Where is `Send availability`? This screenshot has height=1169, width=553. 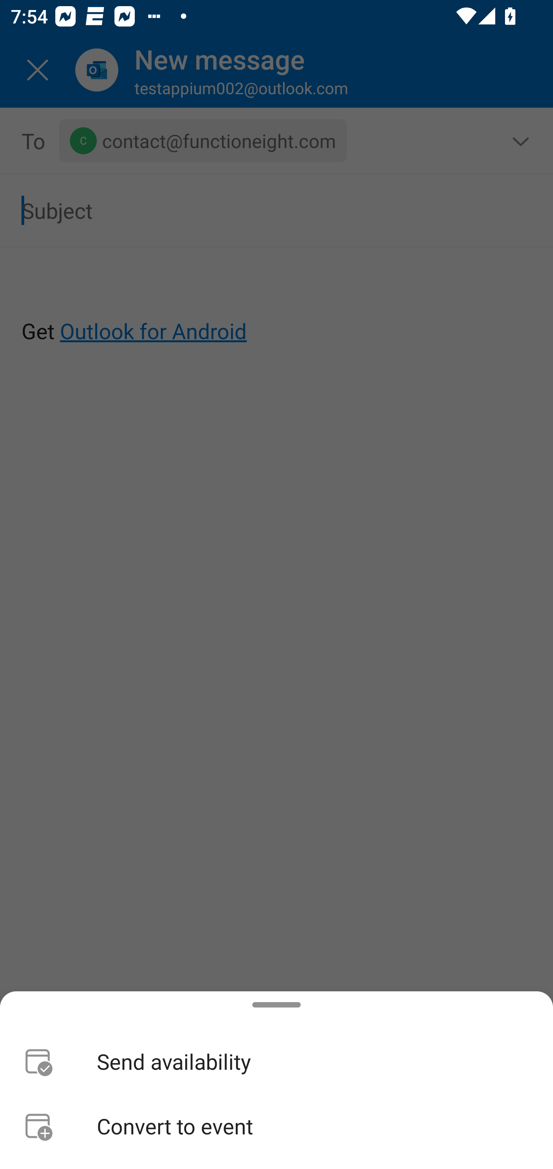
Send availability is located at coordinates (276, 1061).